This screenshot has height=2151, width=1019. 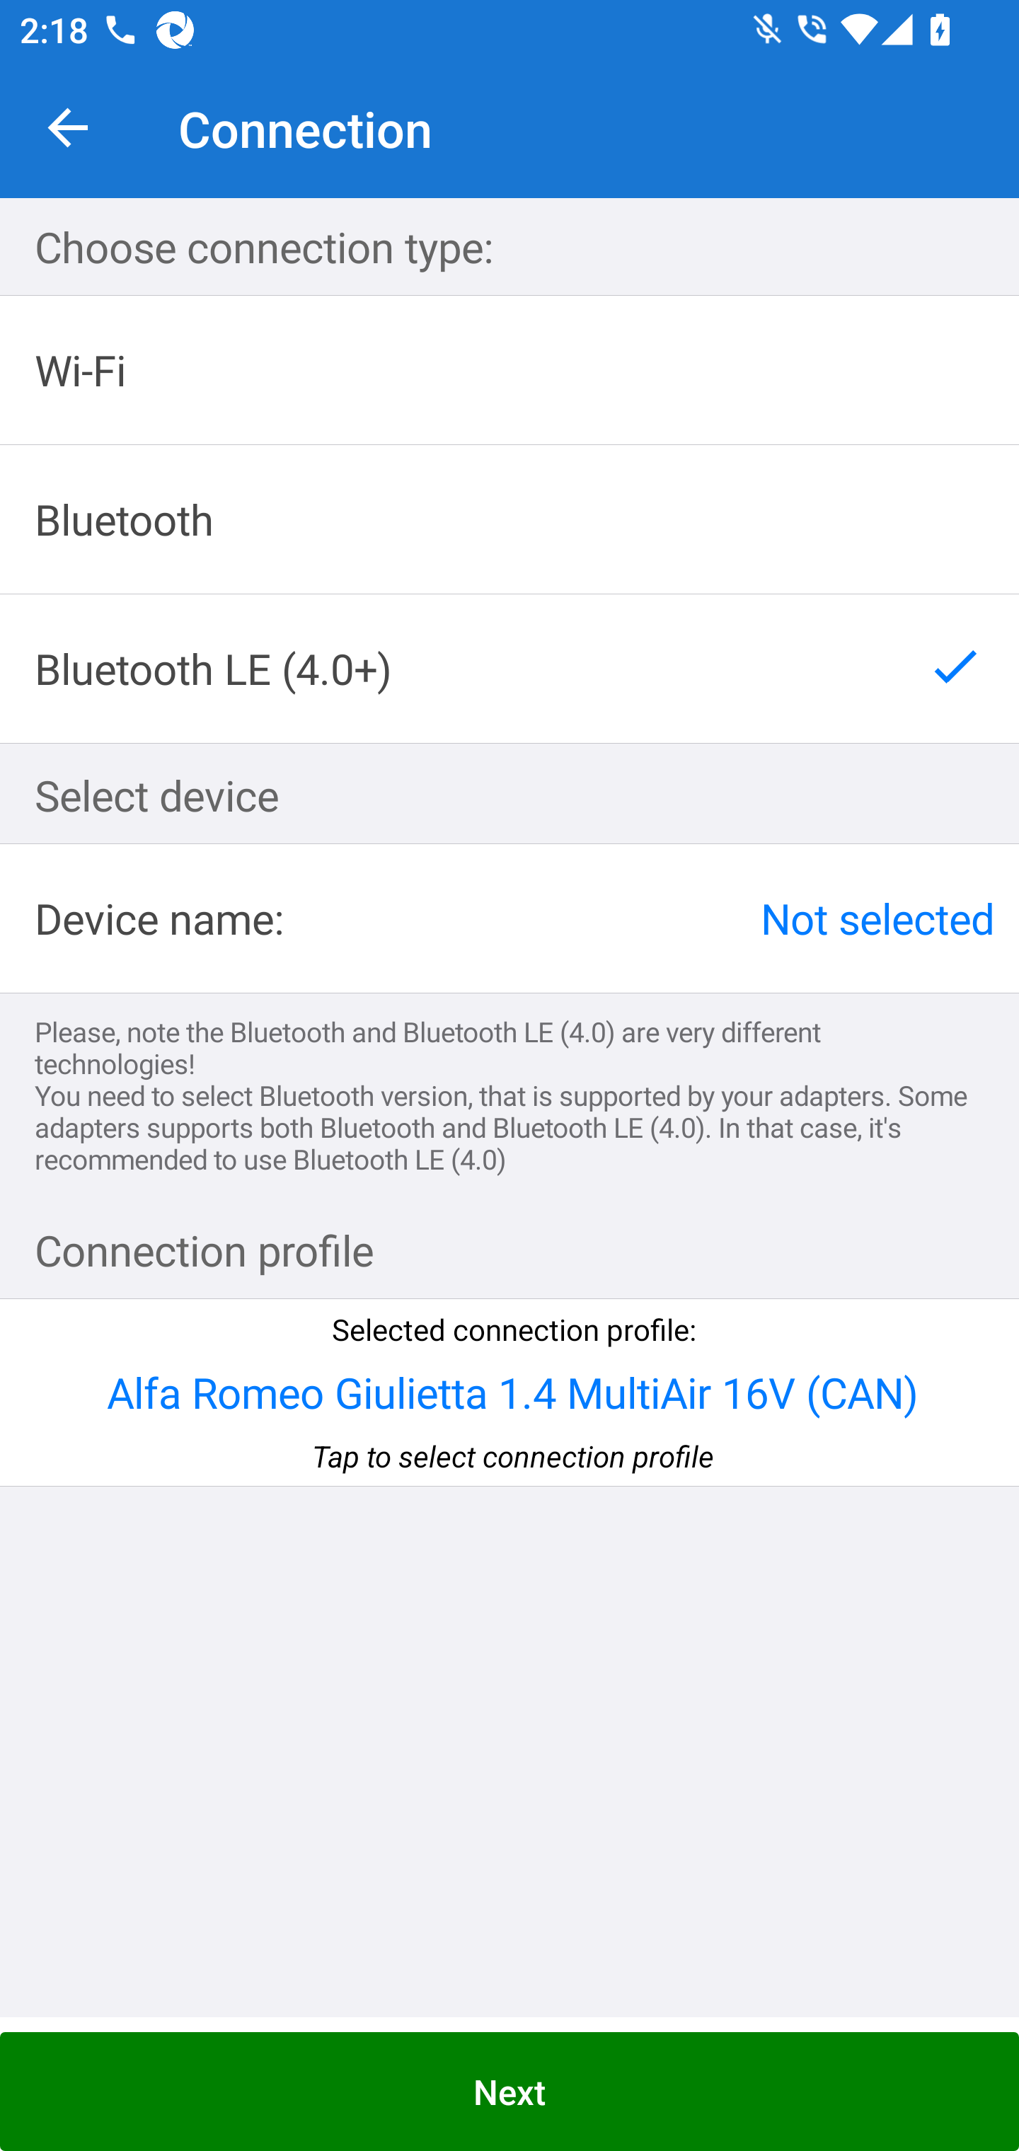 What do you see at coordinates (509, 2092) in the screenshot?
I see `Next` at bounding box center [509, 2092].